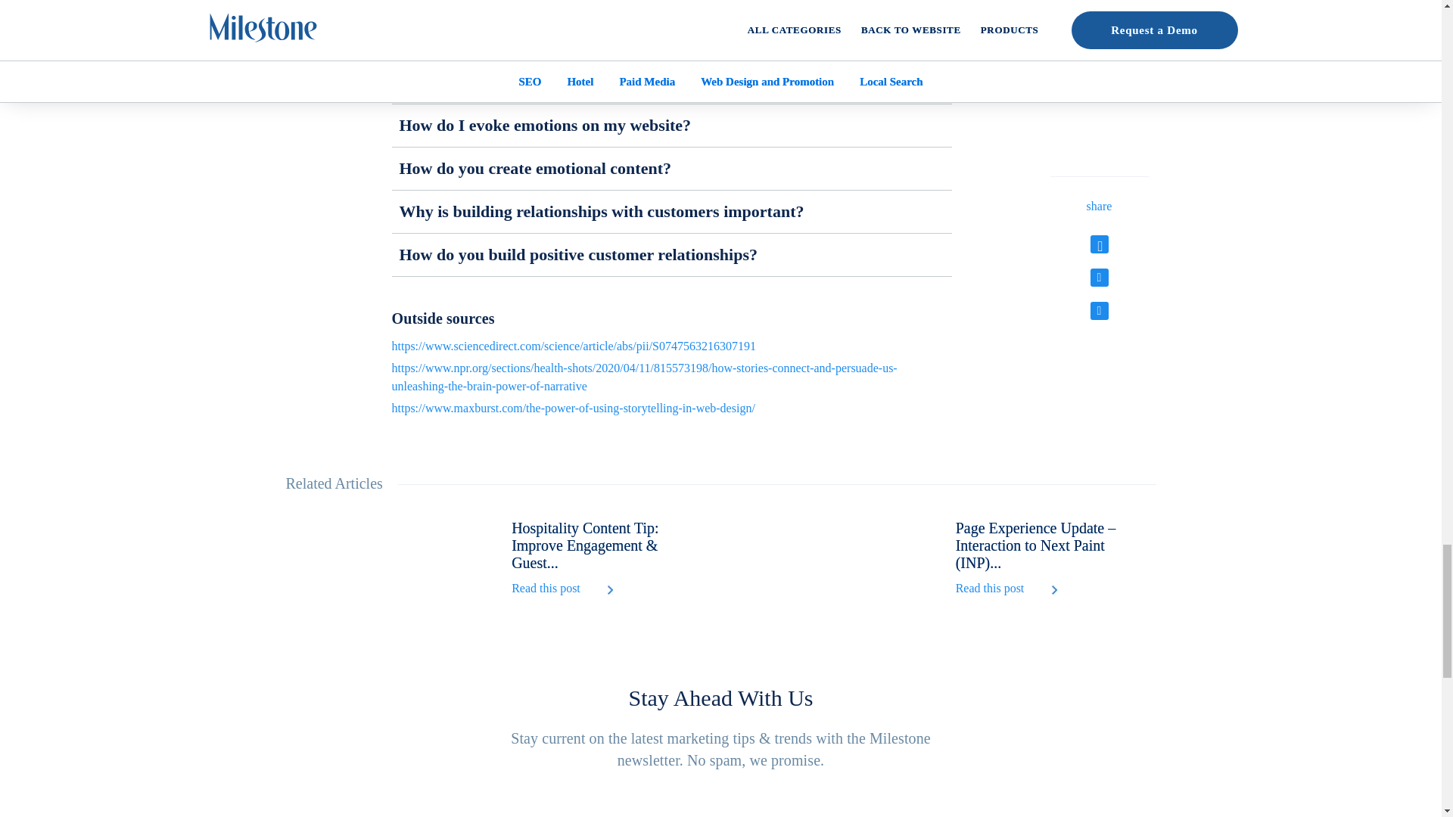 This screenshot has width=1453, height=817. I want to click on How do you create emotional content?, so click(672, 168).